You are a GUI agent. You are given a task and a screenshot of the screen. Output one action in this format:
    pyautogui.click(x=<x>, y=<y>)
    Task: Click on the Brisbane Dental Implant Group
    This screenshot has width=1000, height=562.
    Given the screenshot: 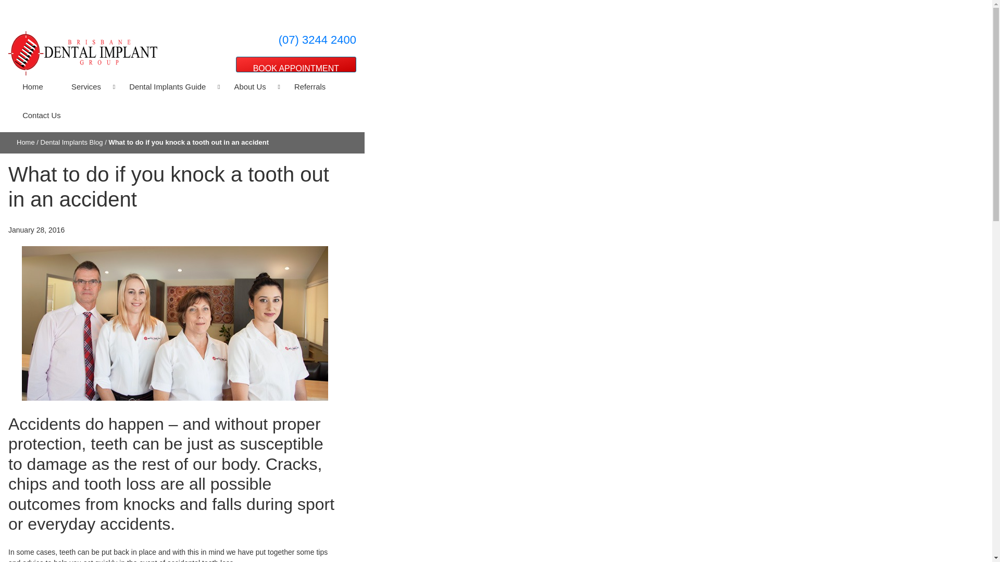 What is the action you would take?
    pyautogui.click(x=82, y=53)
    